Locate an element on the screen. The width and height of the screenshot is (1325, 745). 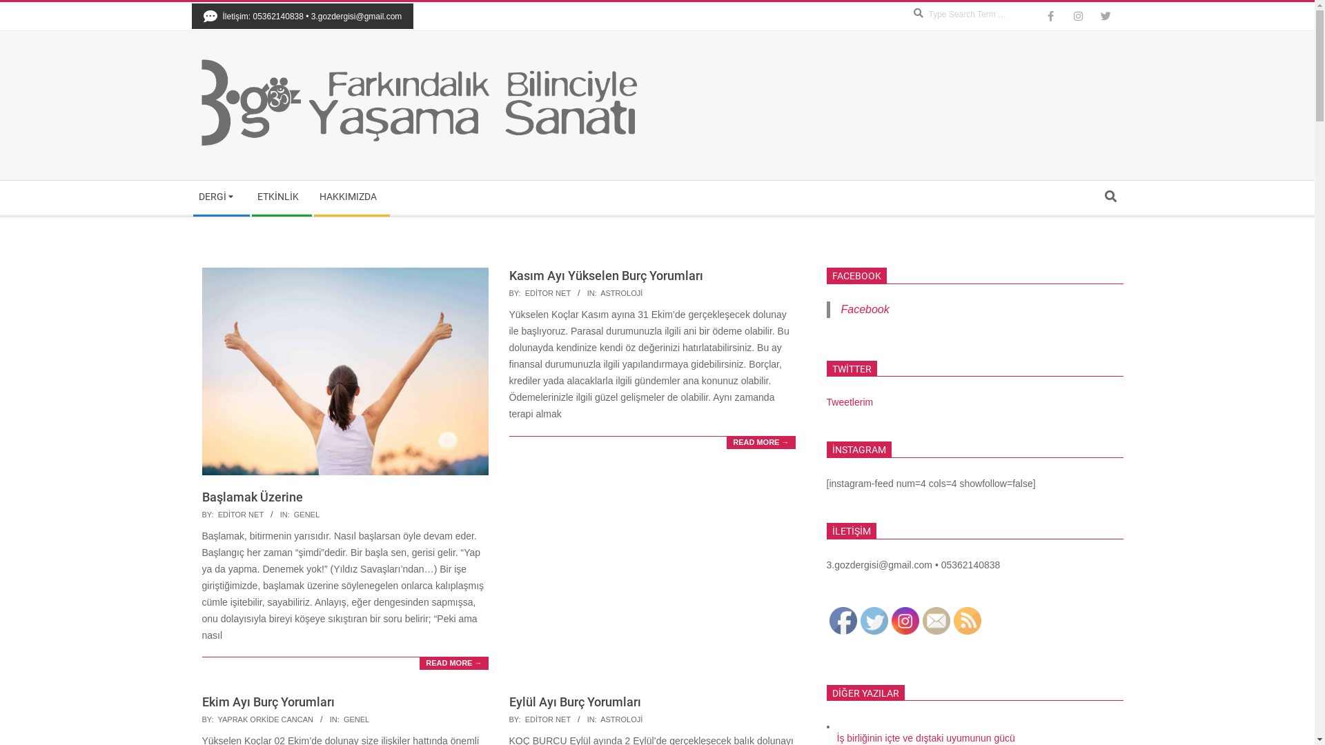
ETKINLIK is located at coordinates (281, 197).